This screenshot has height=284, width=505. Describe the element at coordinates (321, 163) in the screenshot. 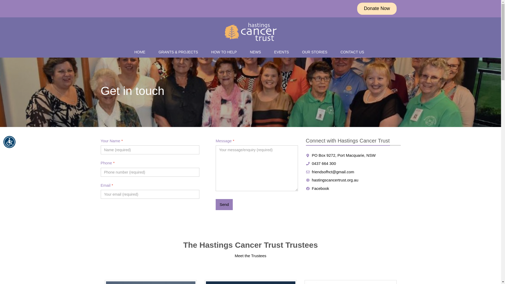

I see `0437 664 300` at that location.